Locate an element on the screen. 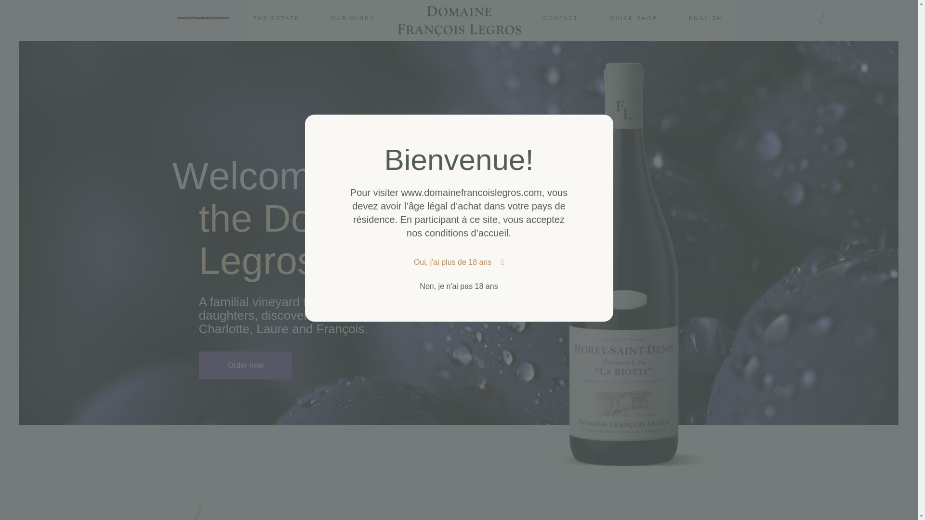 The width and height of the screenshot is (925, 520). CONTACT is located at coordinates (705, 17).